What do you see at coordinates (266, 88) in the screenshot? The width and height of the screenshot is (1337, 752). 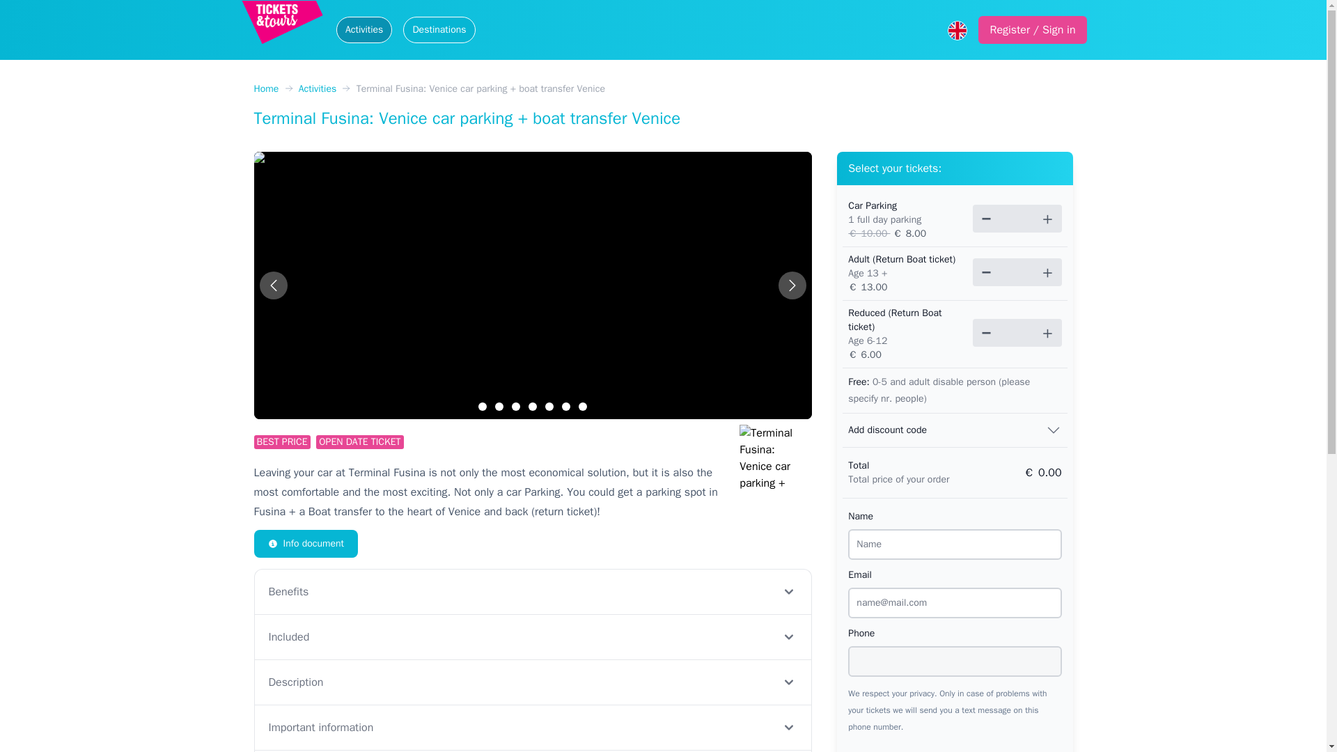 I see `Home` at bounding box center [266, 88].